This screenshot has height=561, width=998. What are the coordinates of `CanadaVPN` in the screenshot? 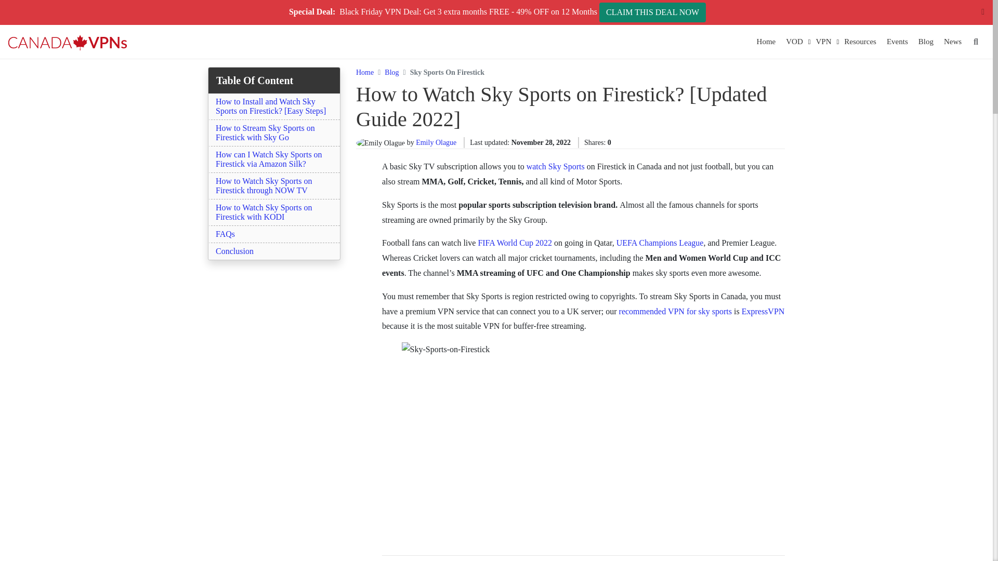 It's located at (68, 42).